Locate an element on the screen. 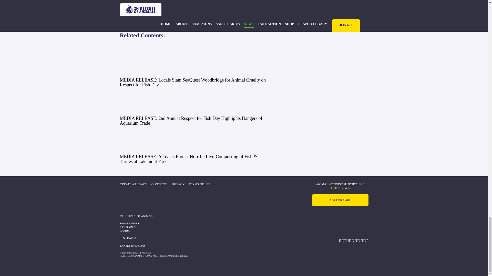 The height and width of the screenshot is (276, 492). CREATE A LEGACY is located at coordinates (134, 185).